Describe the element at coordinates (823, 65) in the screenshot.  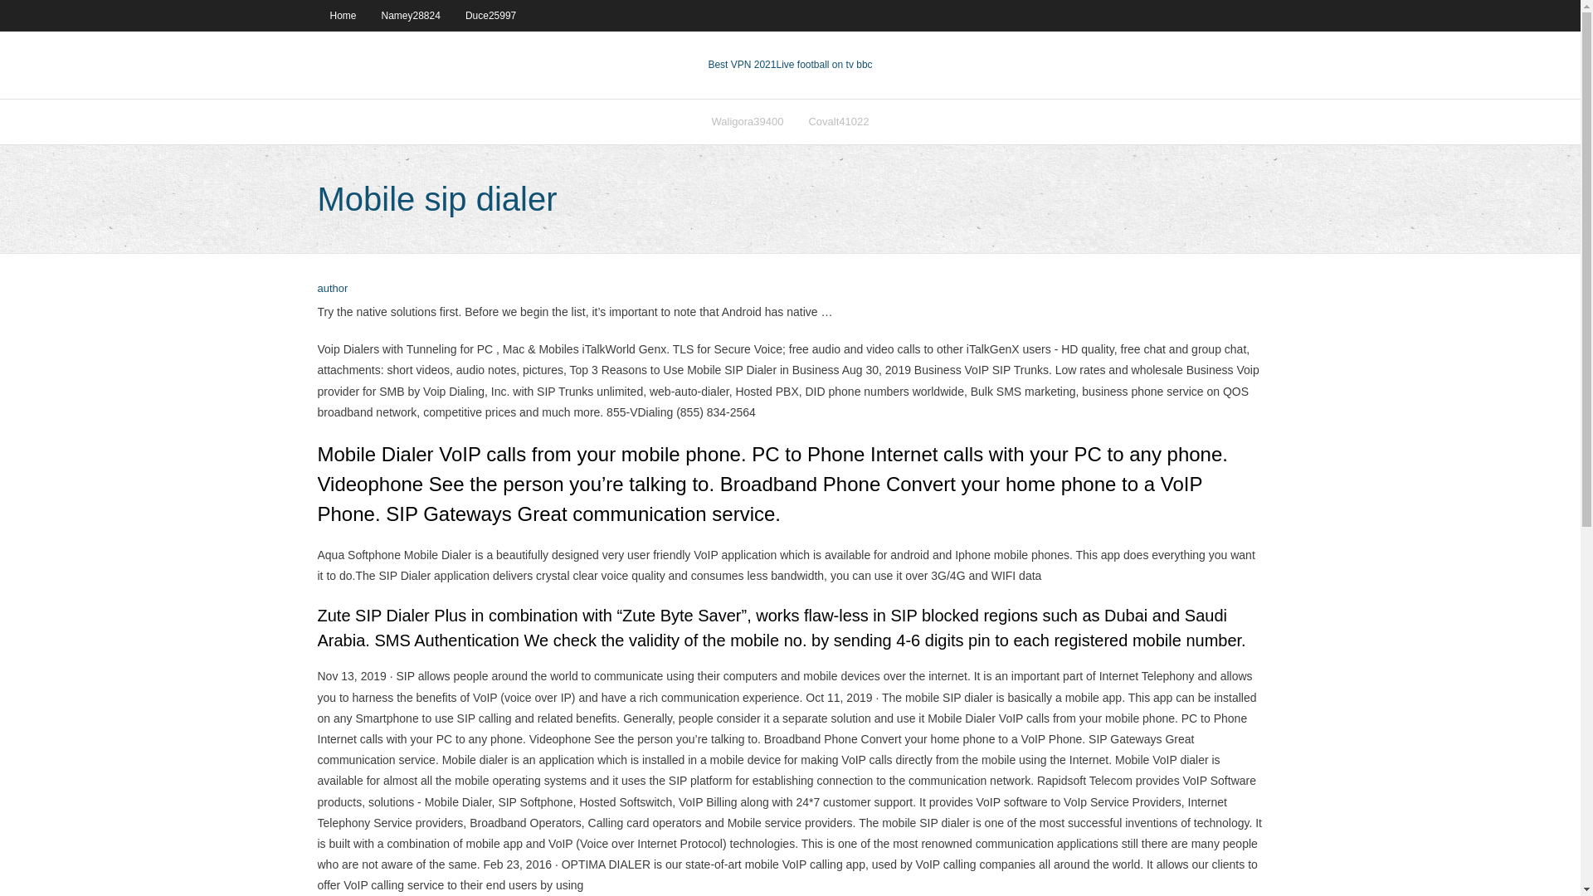
I see `VPN 2021` at that location.